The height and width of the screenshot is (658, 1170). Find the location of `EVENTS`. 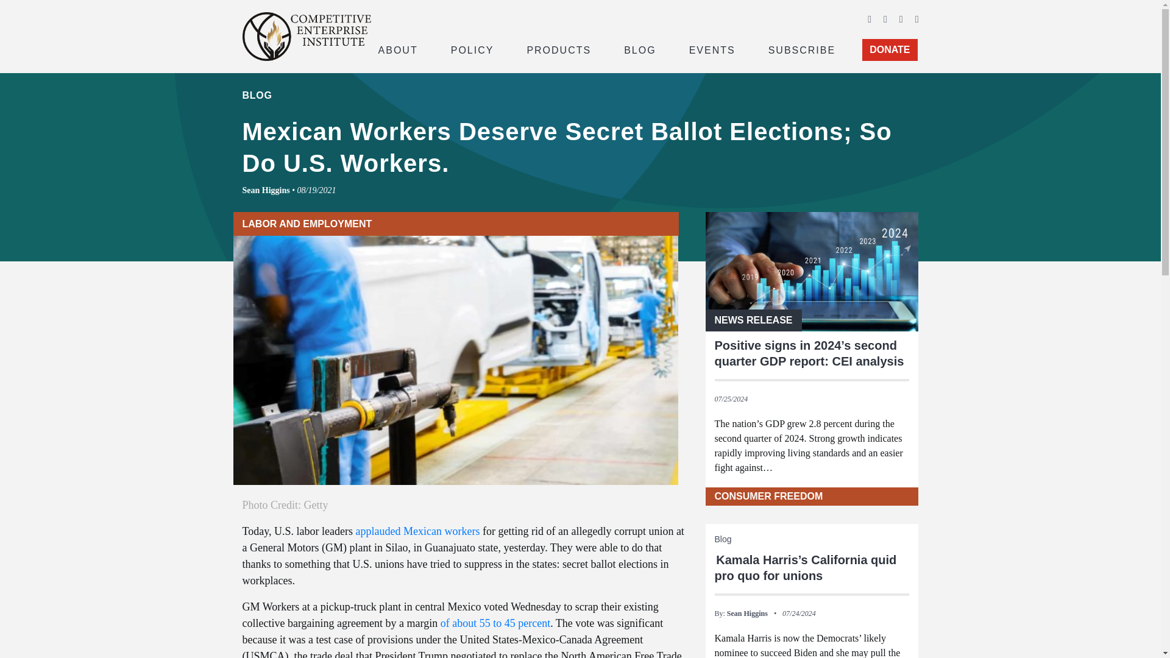

EVENTS is located at coordinates (712, 49).